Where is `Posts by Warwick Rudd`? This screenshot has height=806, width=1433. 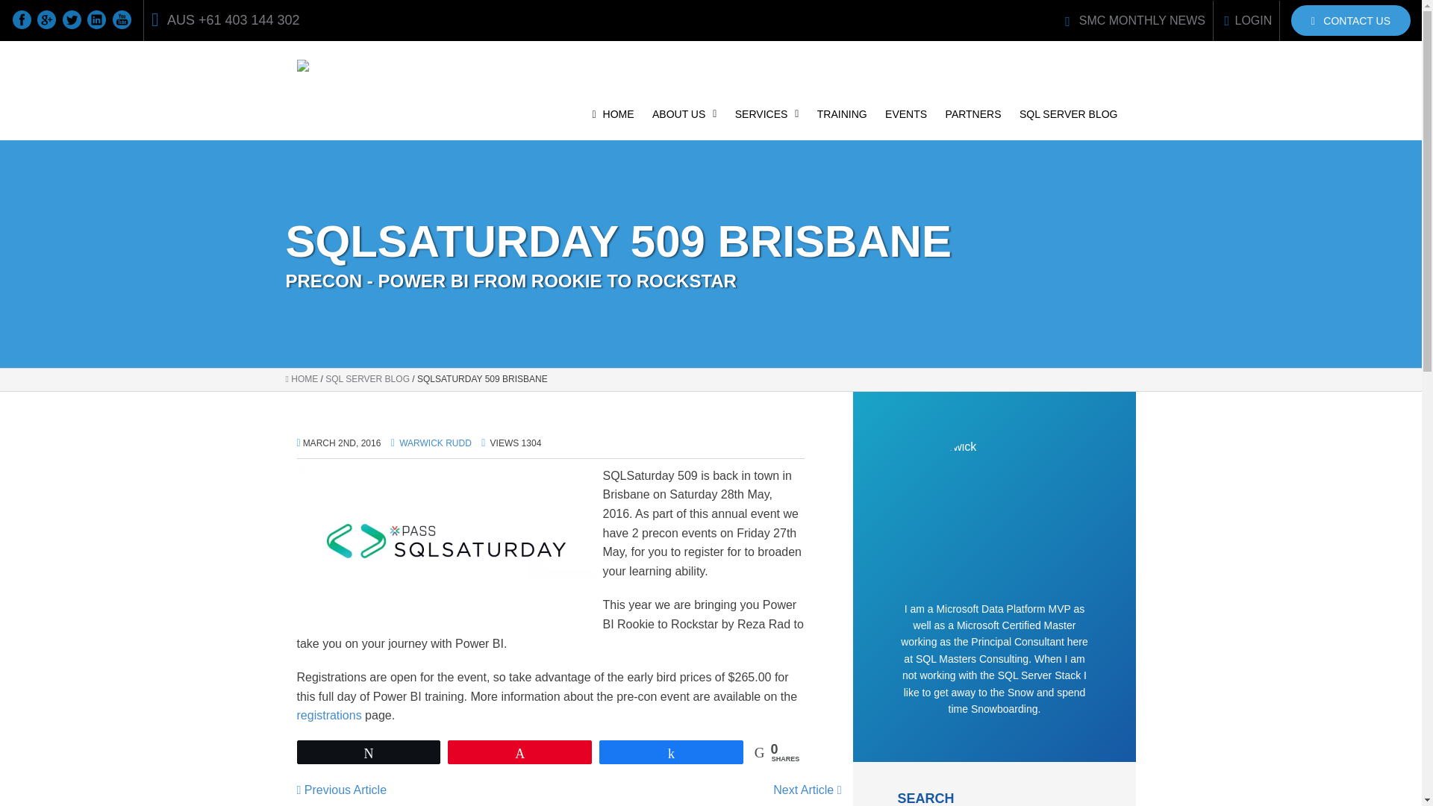 Posts by Warwick Rudd is located at coordinates (435, 443).